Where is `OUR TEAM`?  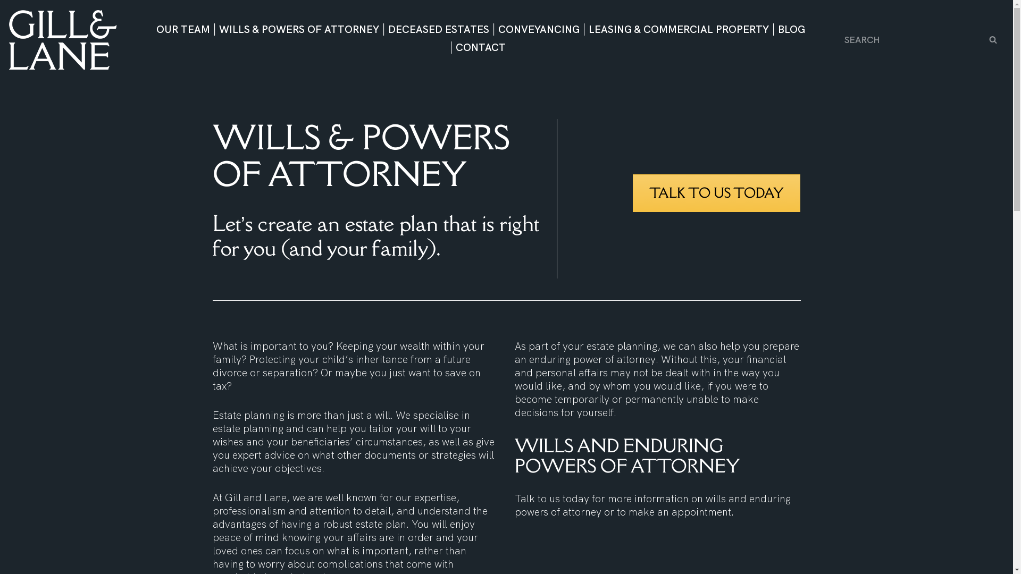
OUR TEAM is located at coordinates (183, 30).